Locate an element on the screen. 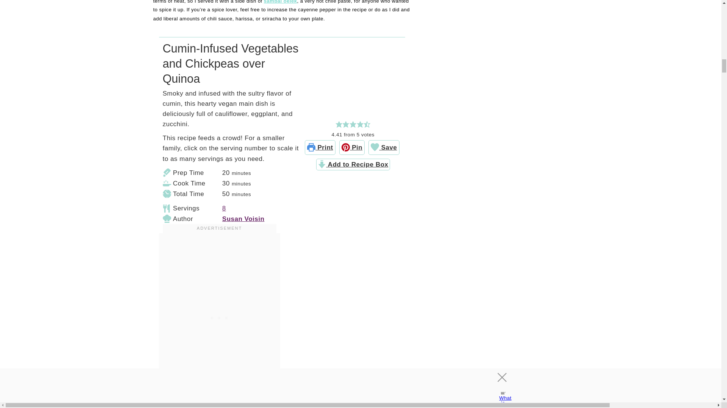 This screenshot has width=727, height=408. Susan Voisin is located at coordinates (243, 219).